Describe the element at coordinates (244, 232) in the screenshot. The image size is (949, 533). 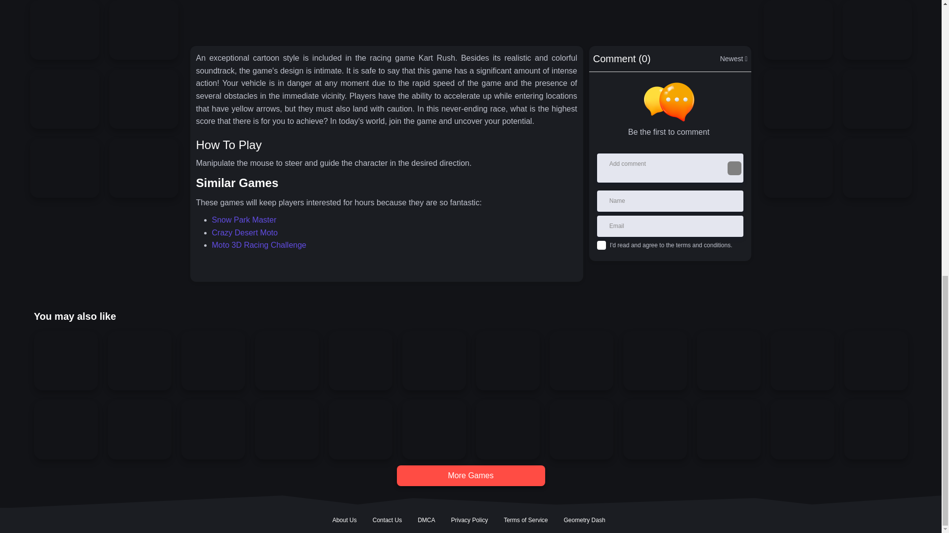
I see `Crazy Desert Moto` at that location.